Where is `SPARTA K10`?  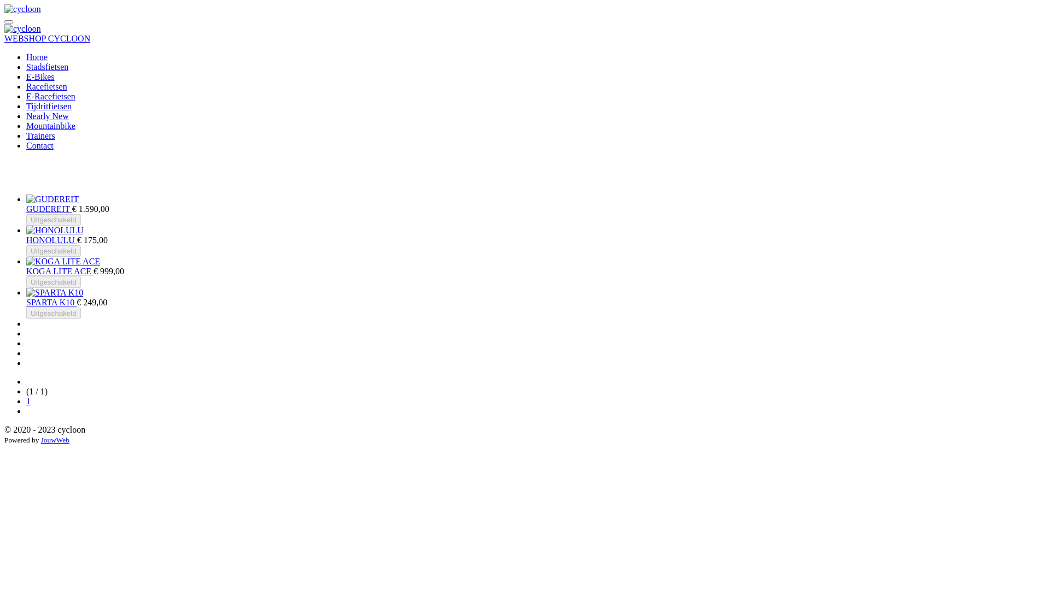 SPARTA K10 is located at coordinates (51, 303).